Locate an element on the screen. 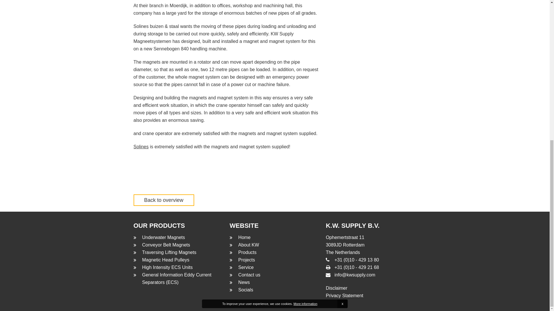 This screenshot has width=554, height=311. x is located at coordinates (342, 49).